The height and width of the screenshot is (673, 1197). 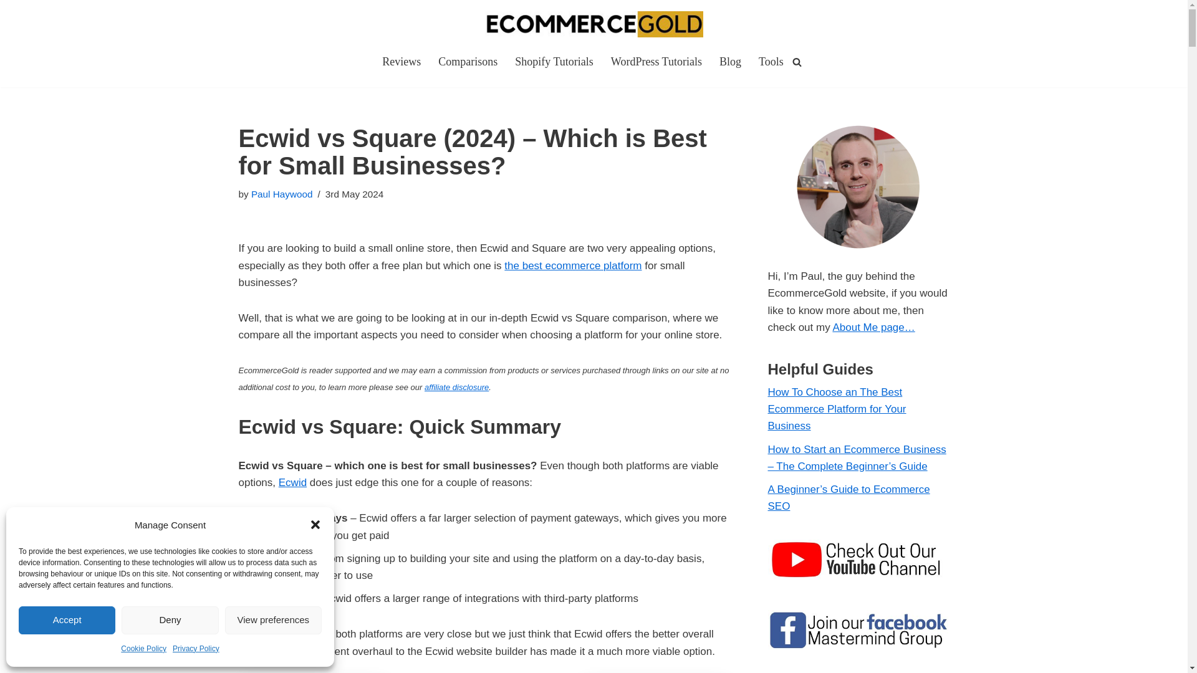 What do you see at coordinates (9, 26) in the screenshot?
I see `Skip to content` at bounding box center [9, 26].